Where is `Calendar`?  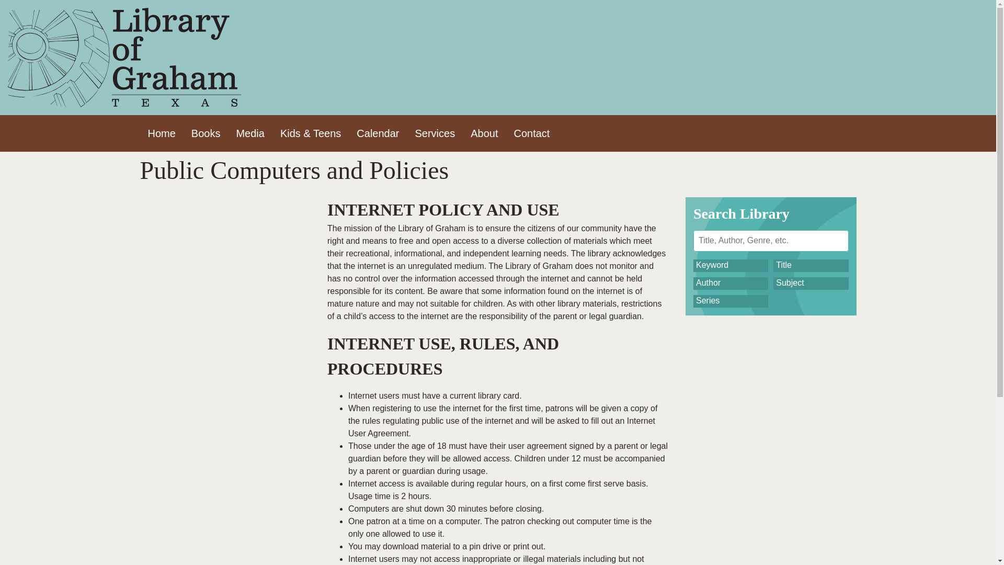
Calendar is located at coordinates (378, 133).